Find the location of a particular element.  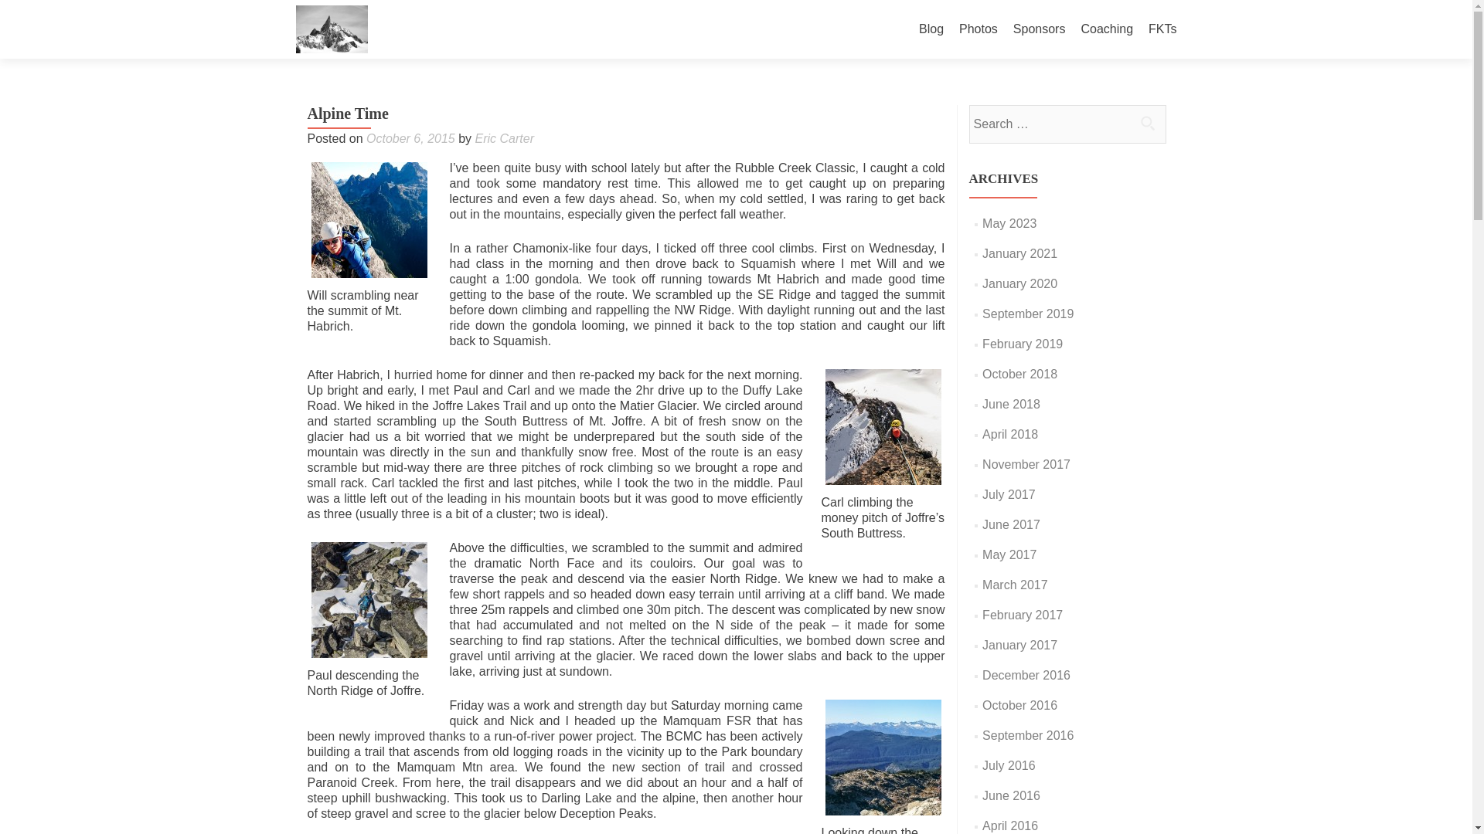

Blog is located at coordinates (931, 29).